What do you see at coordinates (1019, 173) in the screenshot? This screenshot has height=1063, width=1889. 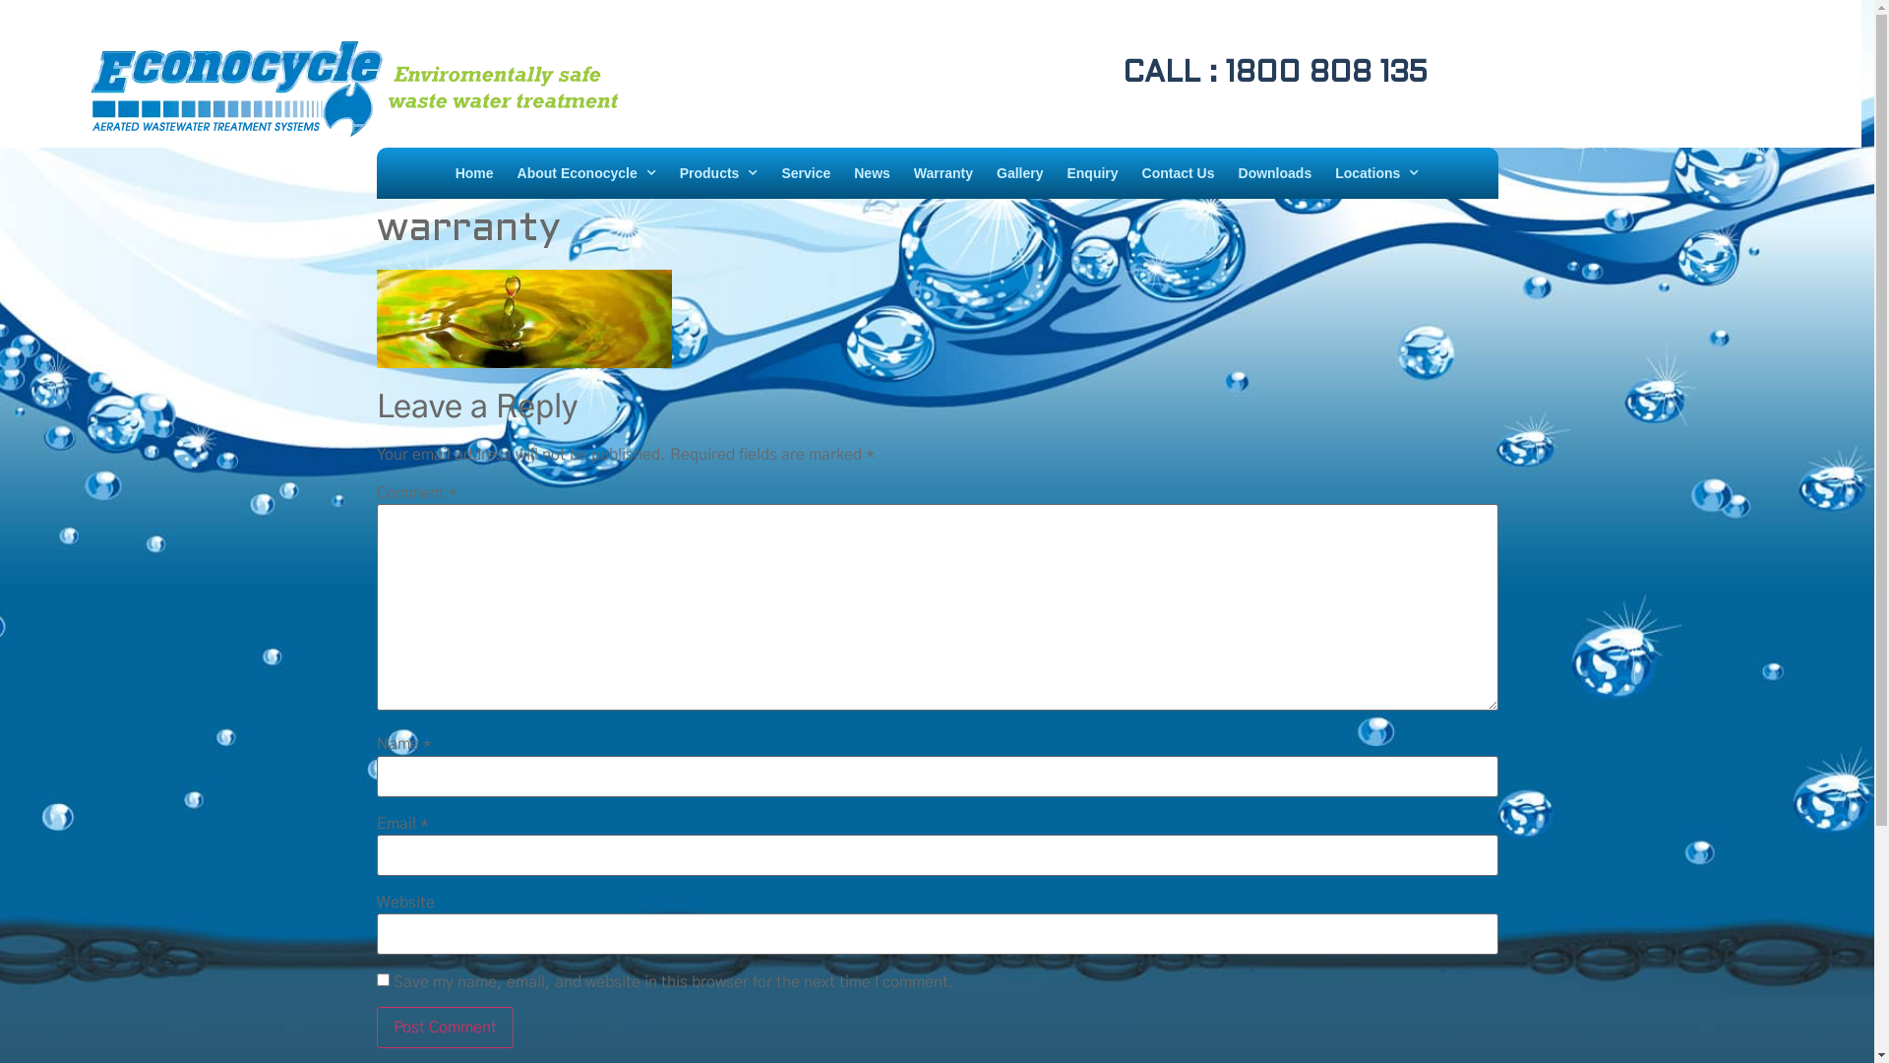 I see `Gallery` at bounding box center [1019, 173].